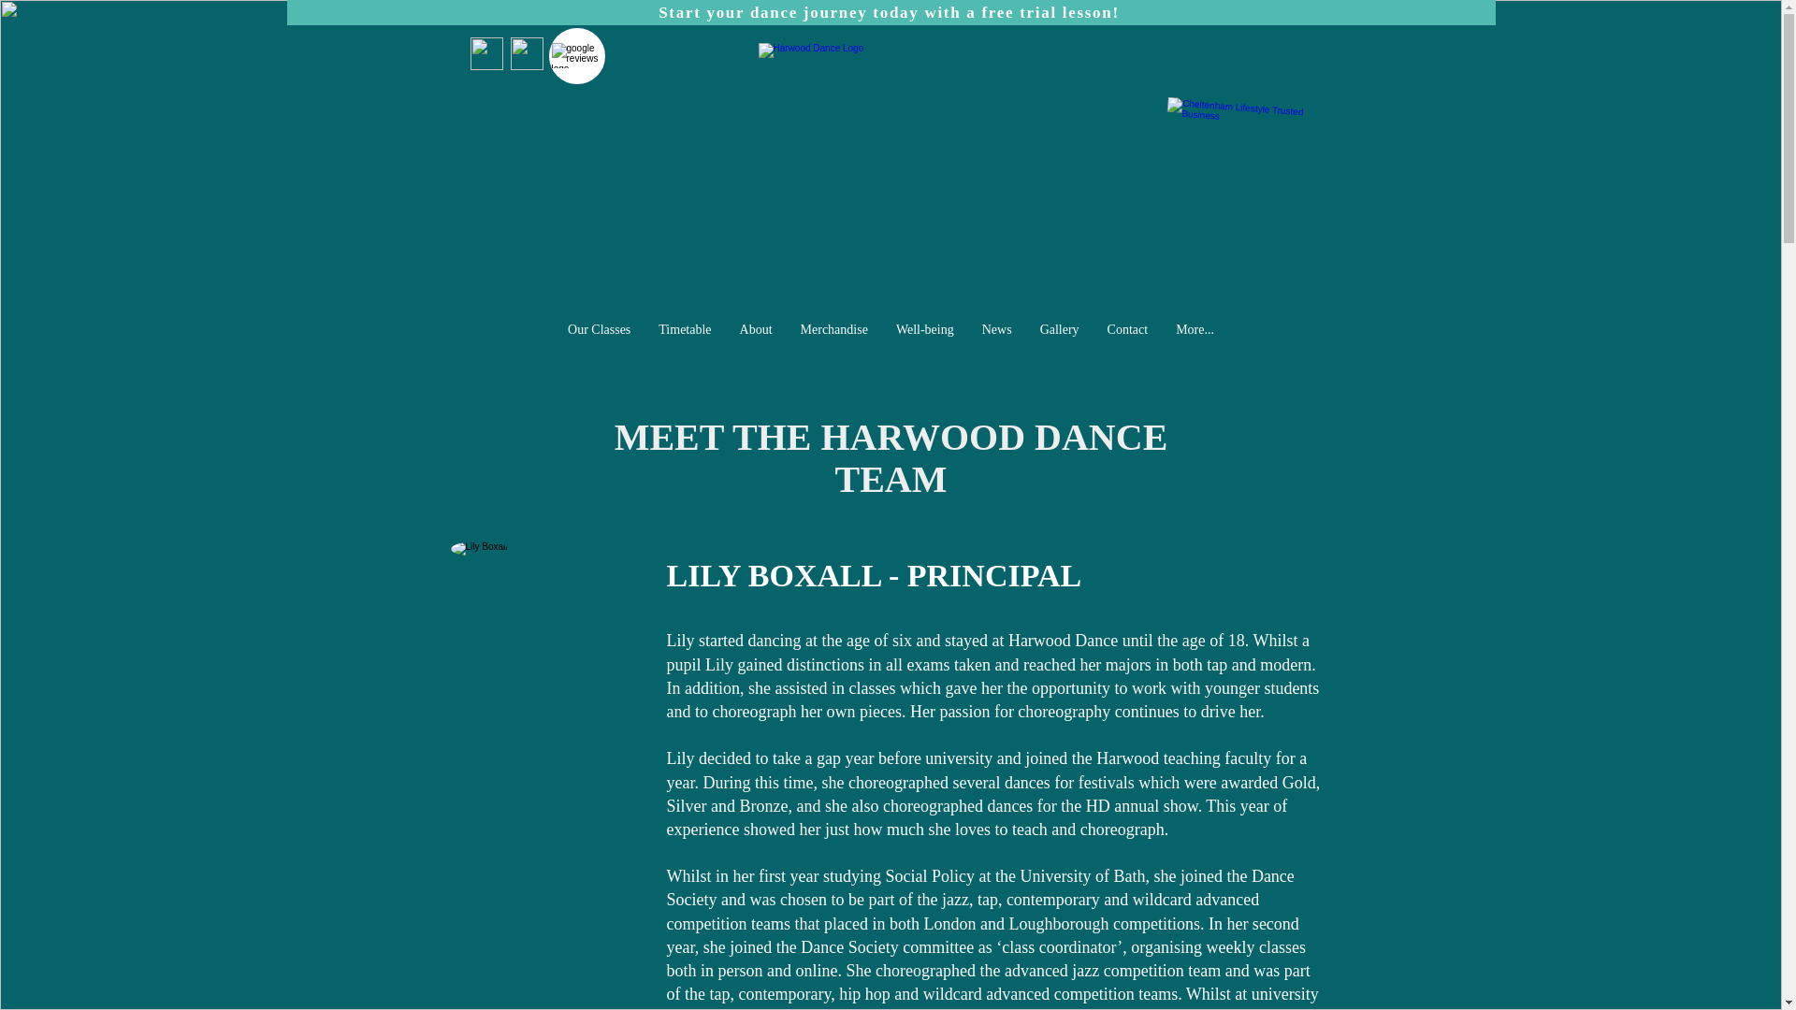 The width and height of the screenshot is (1796, 1010). Describe the element at coordinates (1226, 166) in the screenshot. I see `Cheltenham Lifestyle Trusted Businss` at that location.